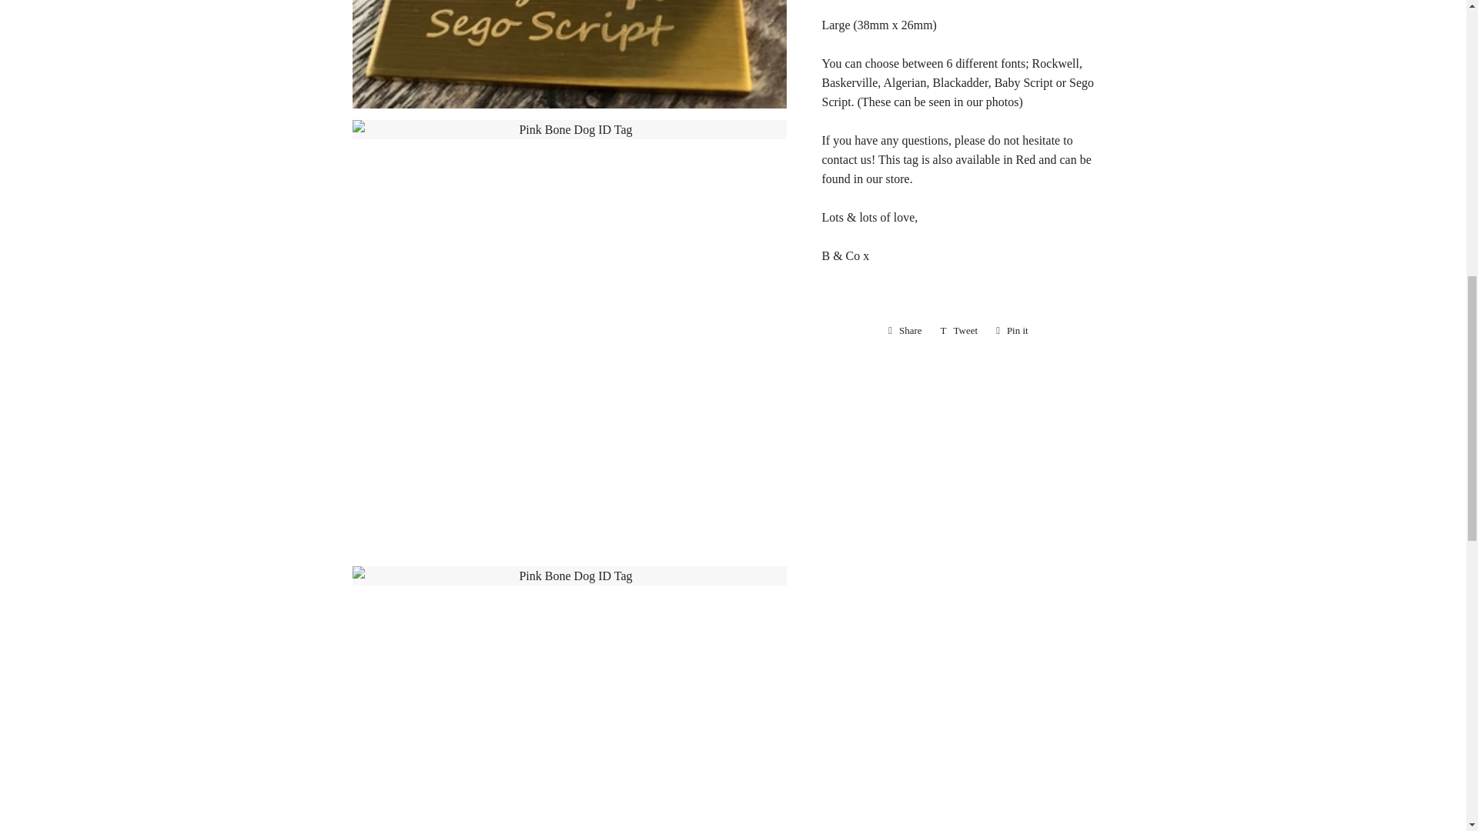 Image resolution: width=1478 pixels, height=831 pixels. I want to click on Pin on Pinterest, so click(1012, 330).